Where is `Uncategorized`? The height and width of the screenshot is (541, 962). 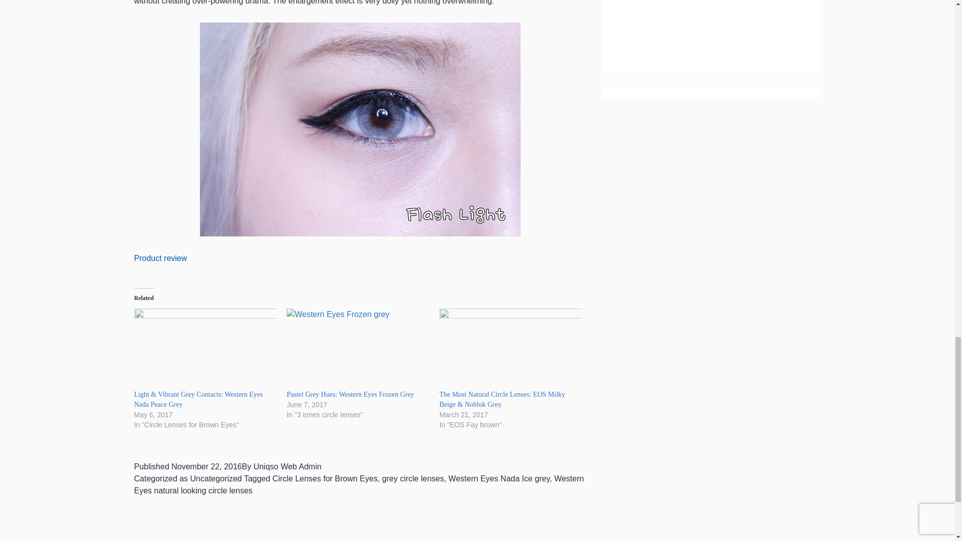 Uncategorized is located at coordinates (216, 479).